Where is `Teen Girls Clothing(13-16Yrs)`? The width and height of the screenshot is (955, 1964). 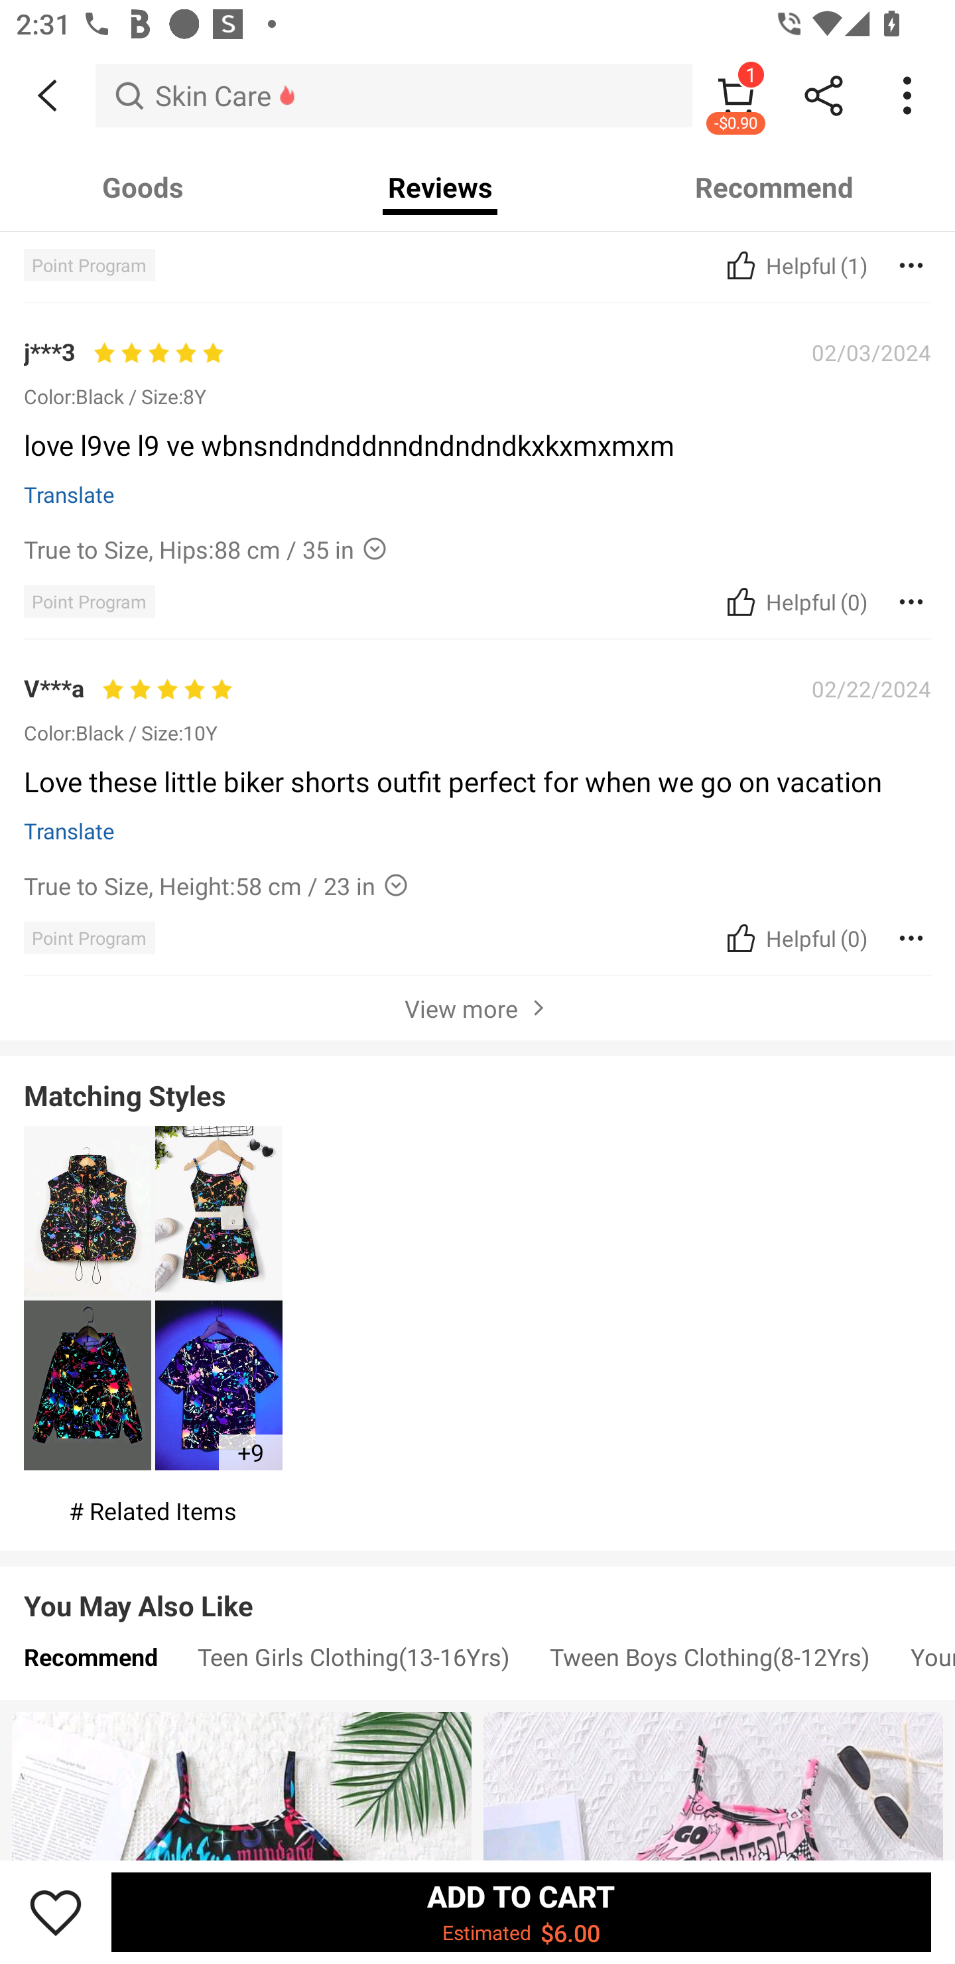
Teen Girls Clothing(13-16Yrs) is located at coordinates (353, 1662).